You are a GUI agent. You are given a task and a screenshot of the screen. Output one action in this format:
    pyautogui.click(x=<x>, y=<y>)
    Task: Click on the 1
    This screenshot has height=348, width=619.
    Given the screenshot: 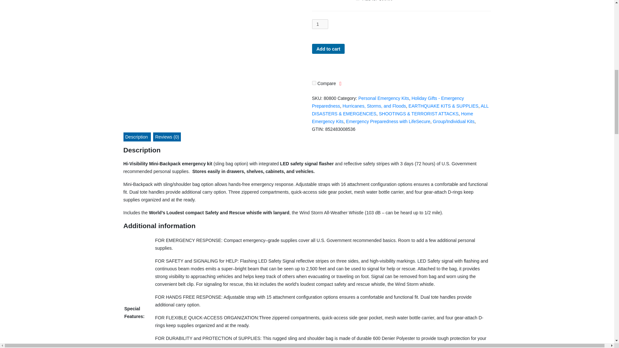 What is the action you would take?
    pyautogui.click(x=320, y=24)
    